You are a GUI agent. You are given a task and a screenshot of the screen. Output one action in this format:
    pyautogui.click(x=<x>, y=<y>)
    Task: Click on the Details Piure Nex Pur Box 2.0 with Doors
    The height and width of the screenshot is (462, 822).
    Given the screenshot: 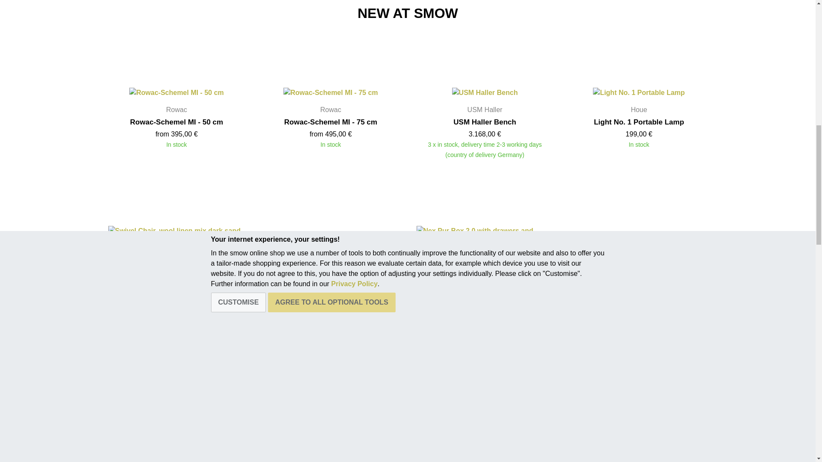 What is the action you would take?
    pyautogui.click(x=176, y=400)
    